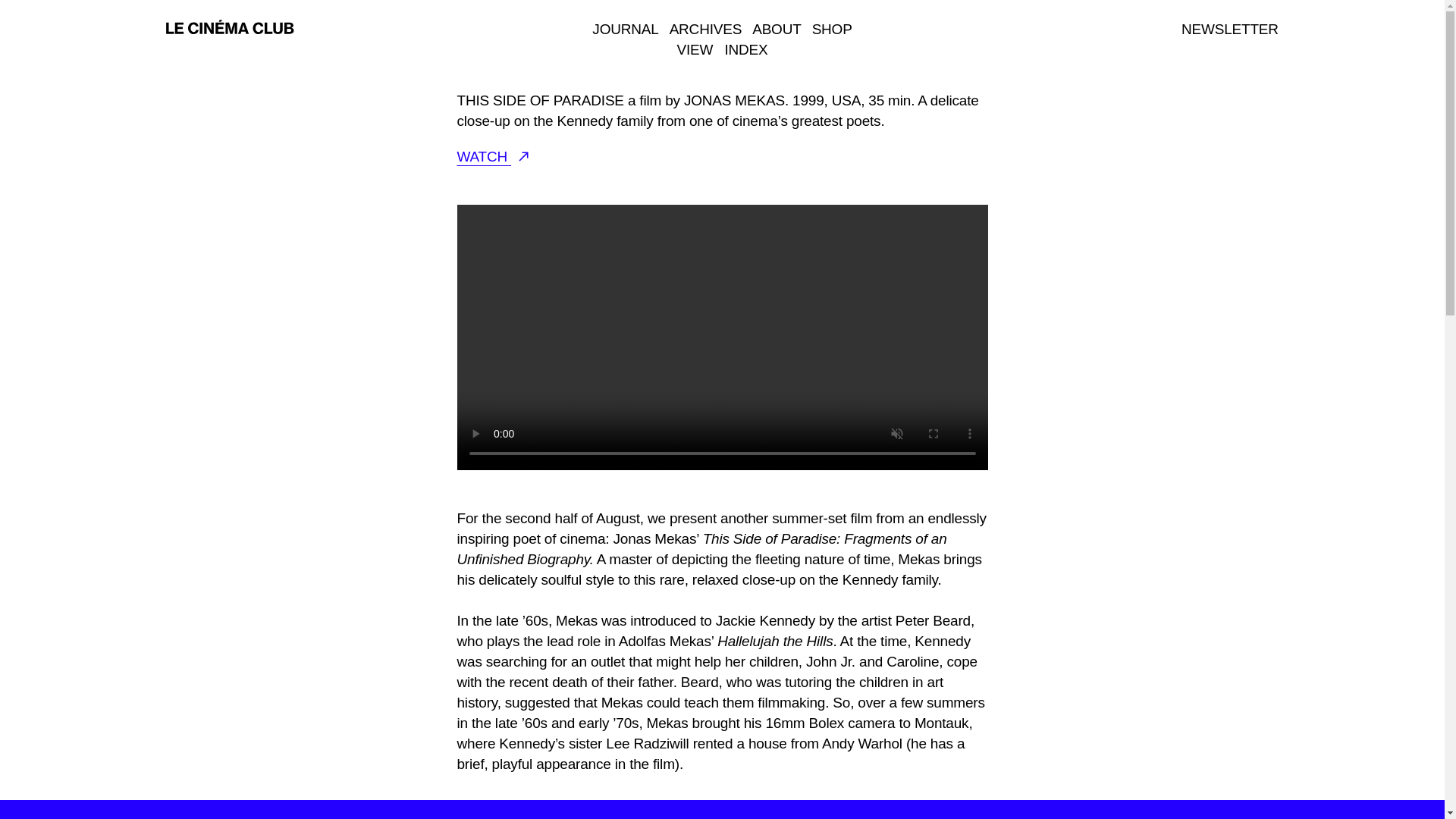 The image size is (1456, 819). I want to click on INDEX, so click(745, 49).